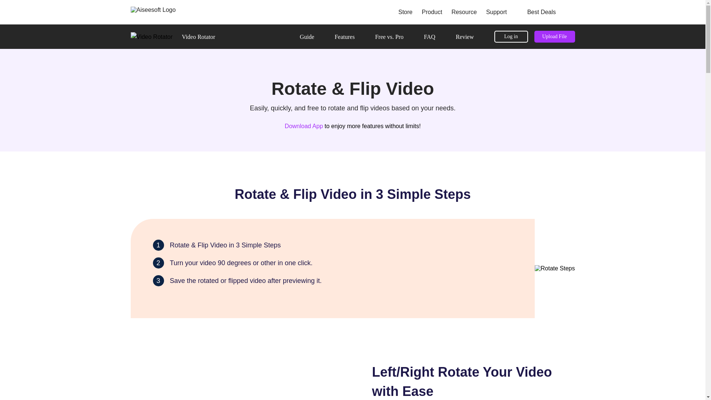 The image size is (711, 400). I want to click on Log in, so click(511, 36).